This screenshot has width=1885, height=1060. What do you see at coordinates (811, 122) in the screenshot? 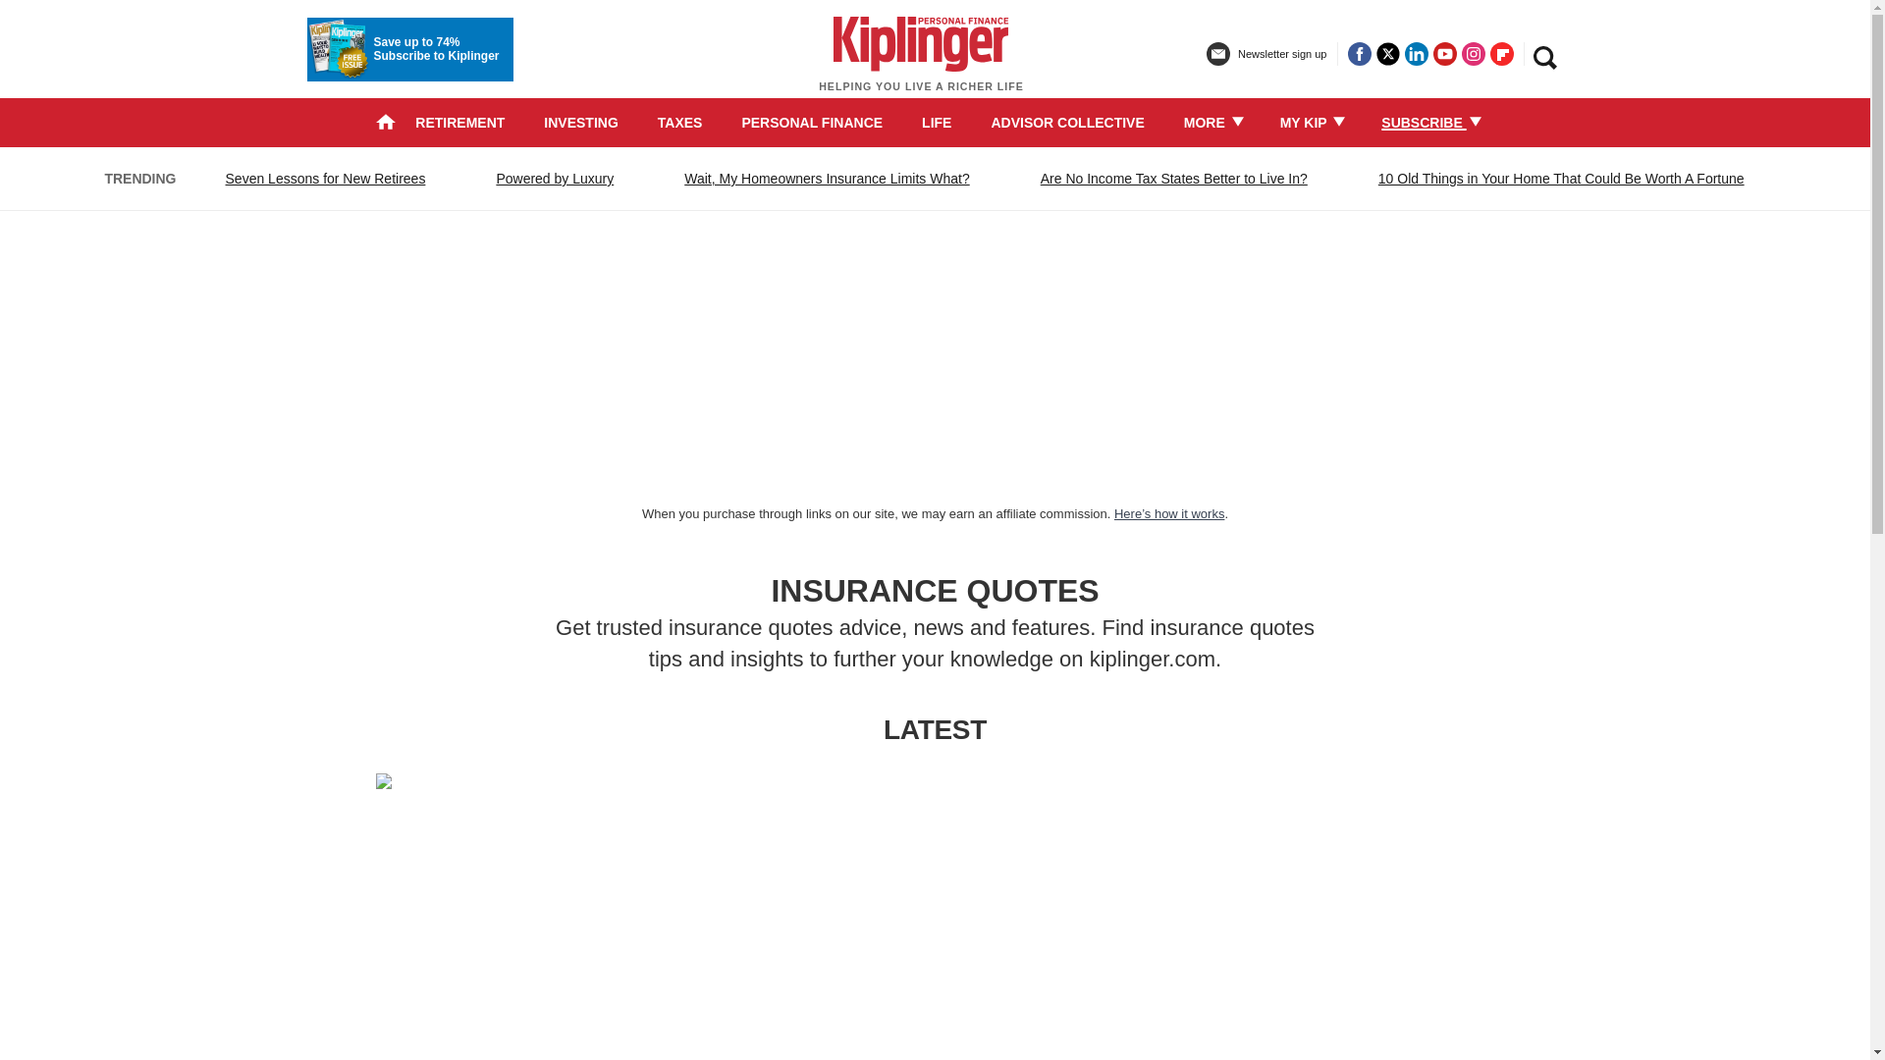
I see `PERSONAL FINANCE` at bounding box center [811, 122].